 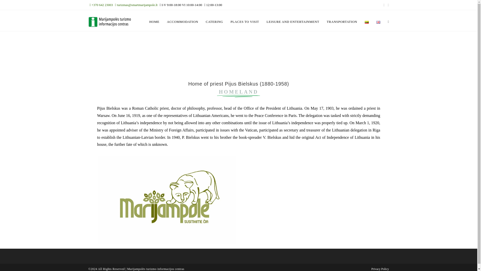 What do you see at coordinates (154, 22) in the screenshot?
I see `HOME` at bounding box center [154, 22].